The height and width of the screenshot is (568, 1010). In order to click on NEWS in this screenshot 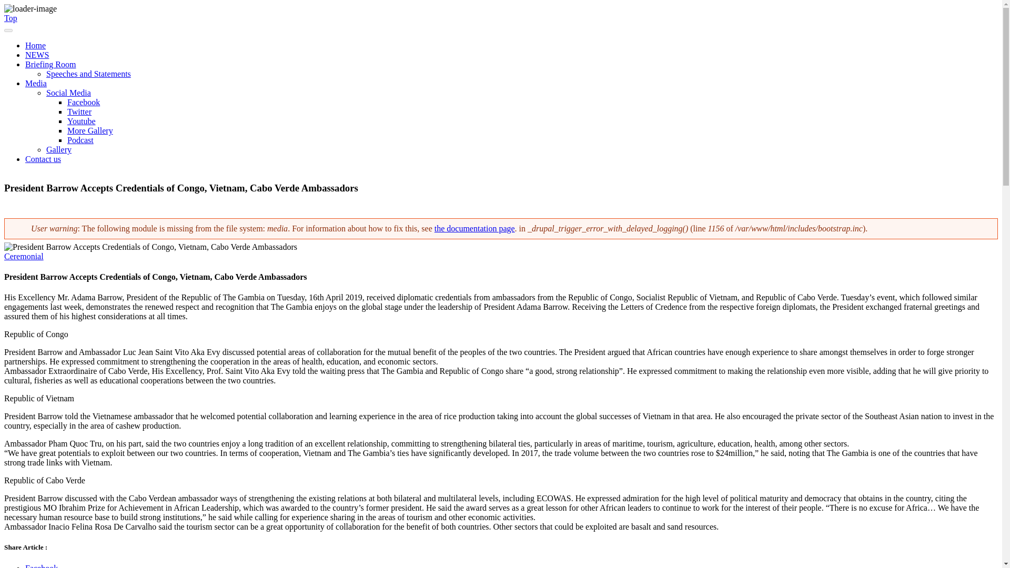, I will do `click(37, 55)`.